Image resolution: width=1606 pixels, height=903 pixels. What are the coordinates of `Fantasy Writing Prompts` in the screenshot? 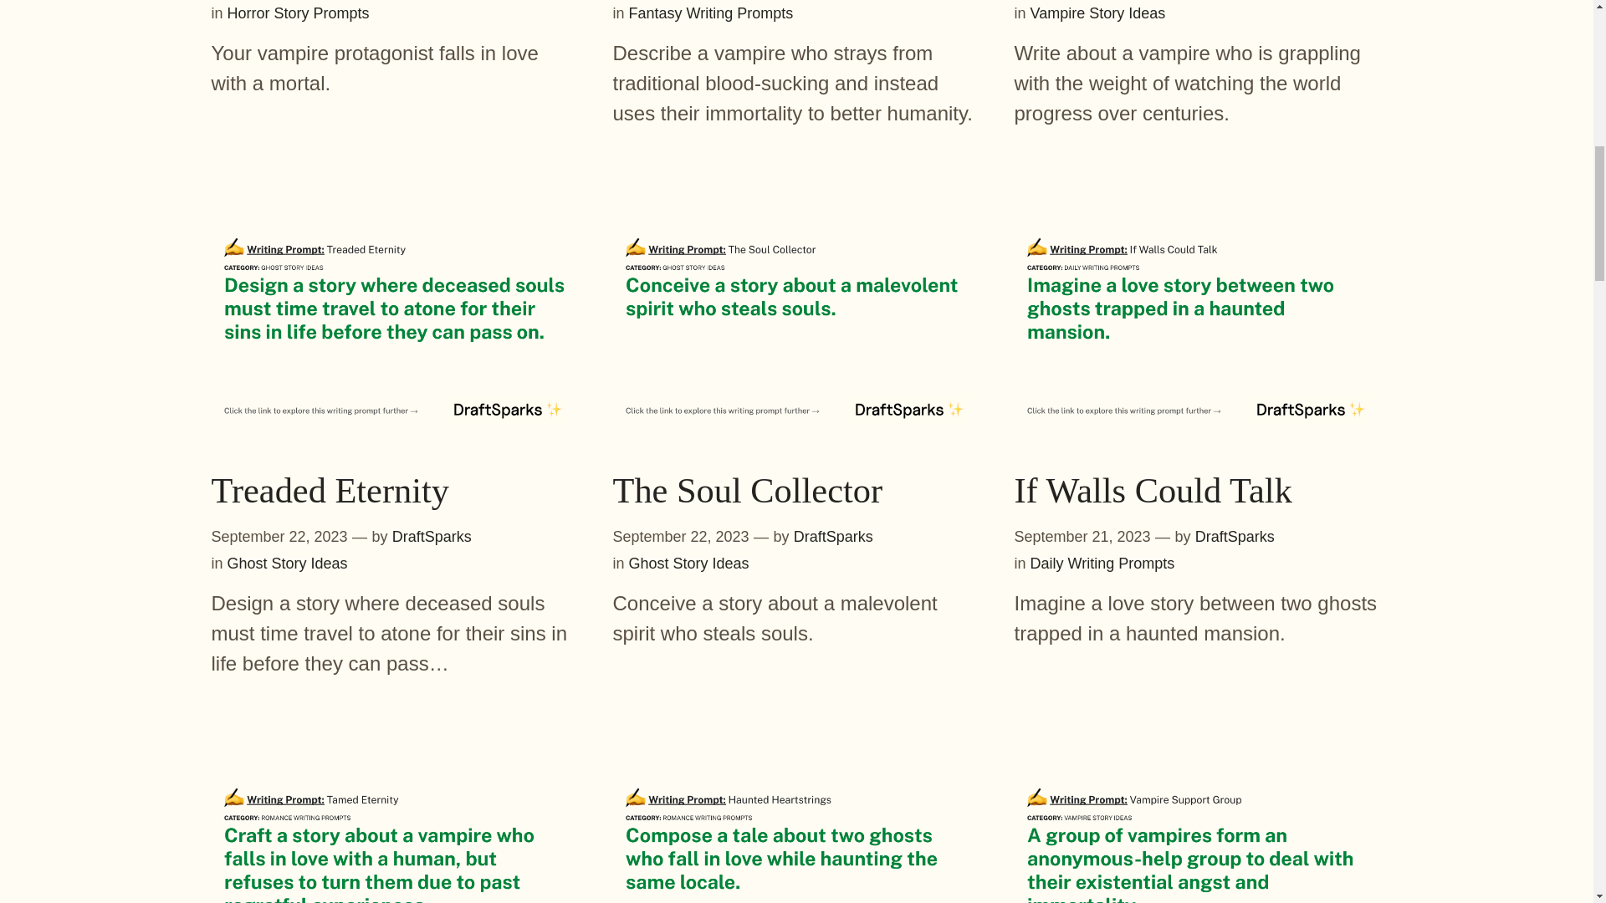 It's located at (711, 13).